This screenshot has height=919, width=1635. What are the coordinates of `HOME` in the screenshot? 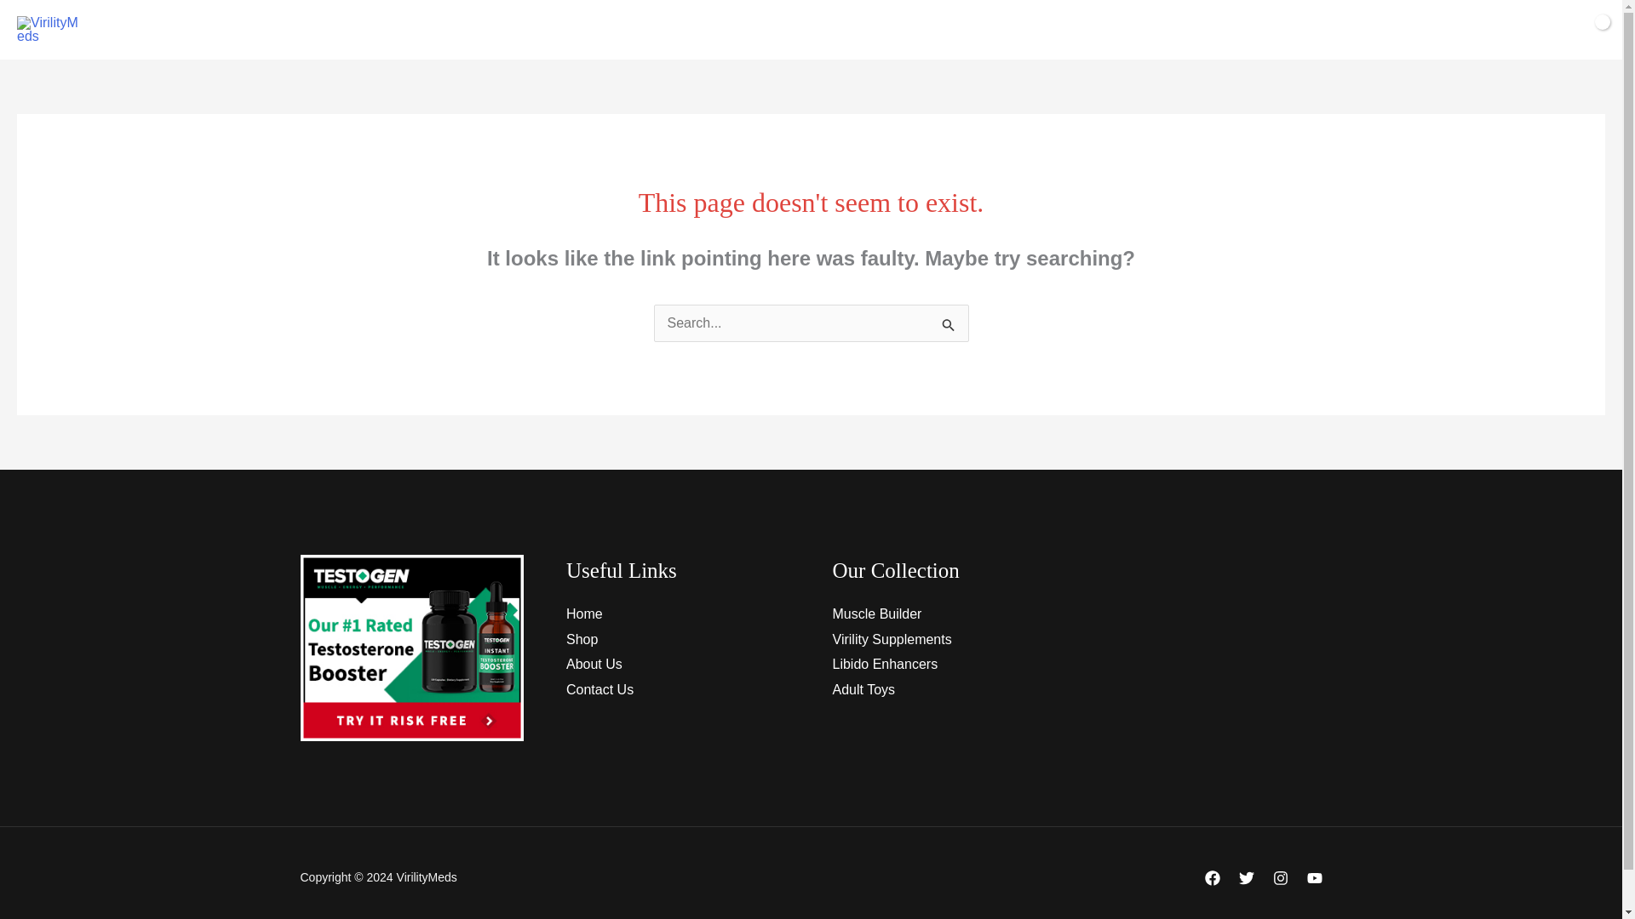 It's located at (632, 30).